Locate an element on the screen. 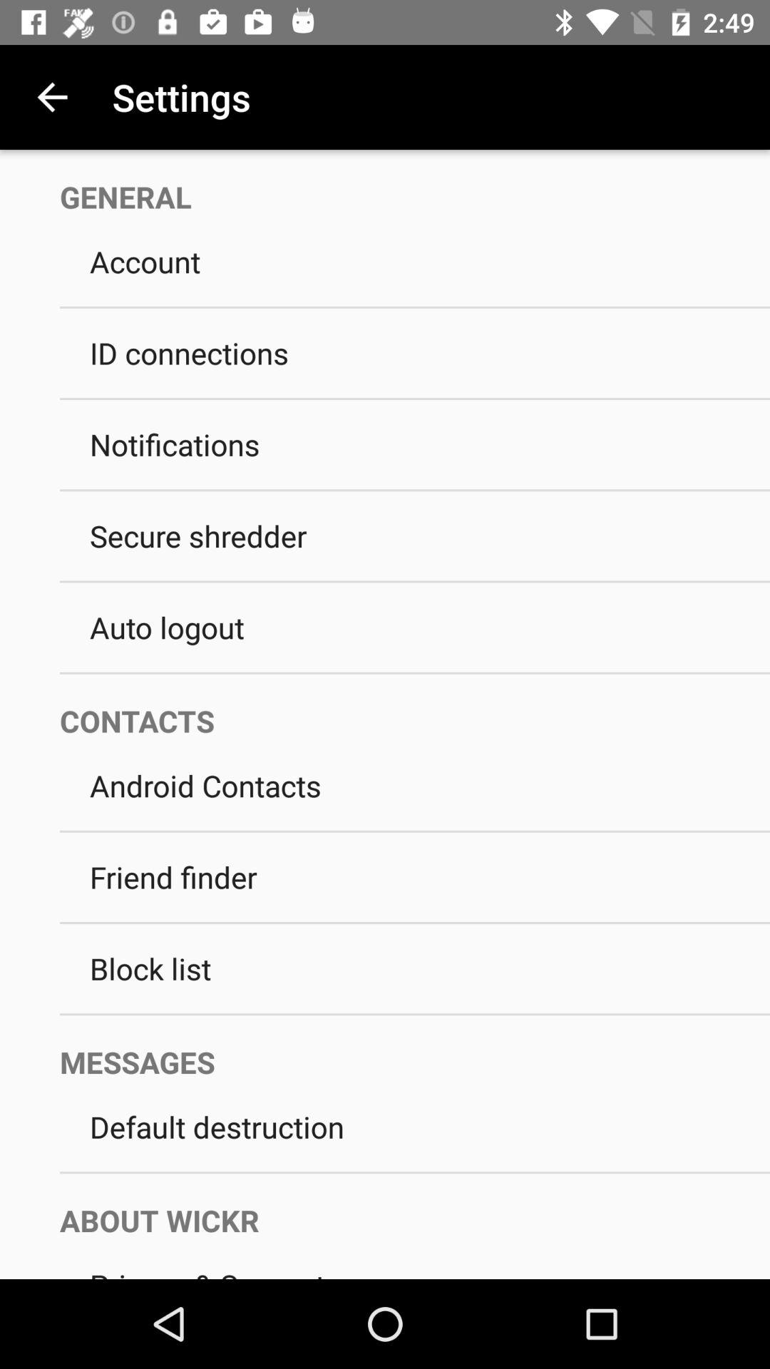 The width and height of the screenshot is (770, 1369). choose the icon above secure shredder item is located at coordinates (415, 491).